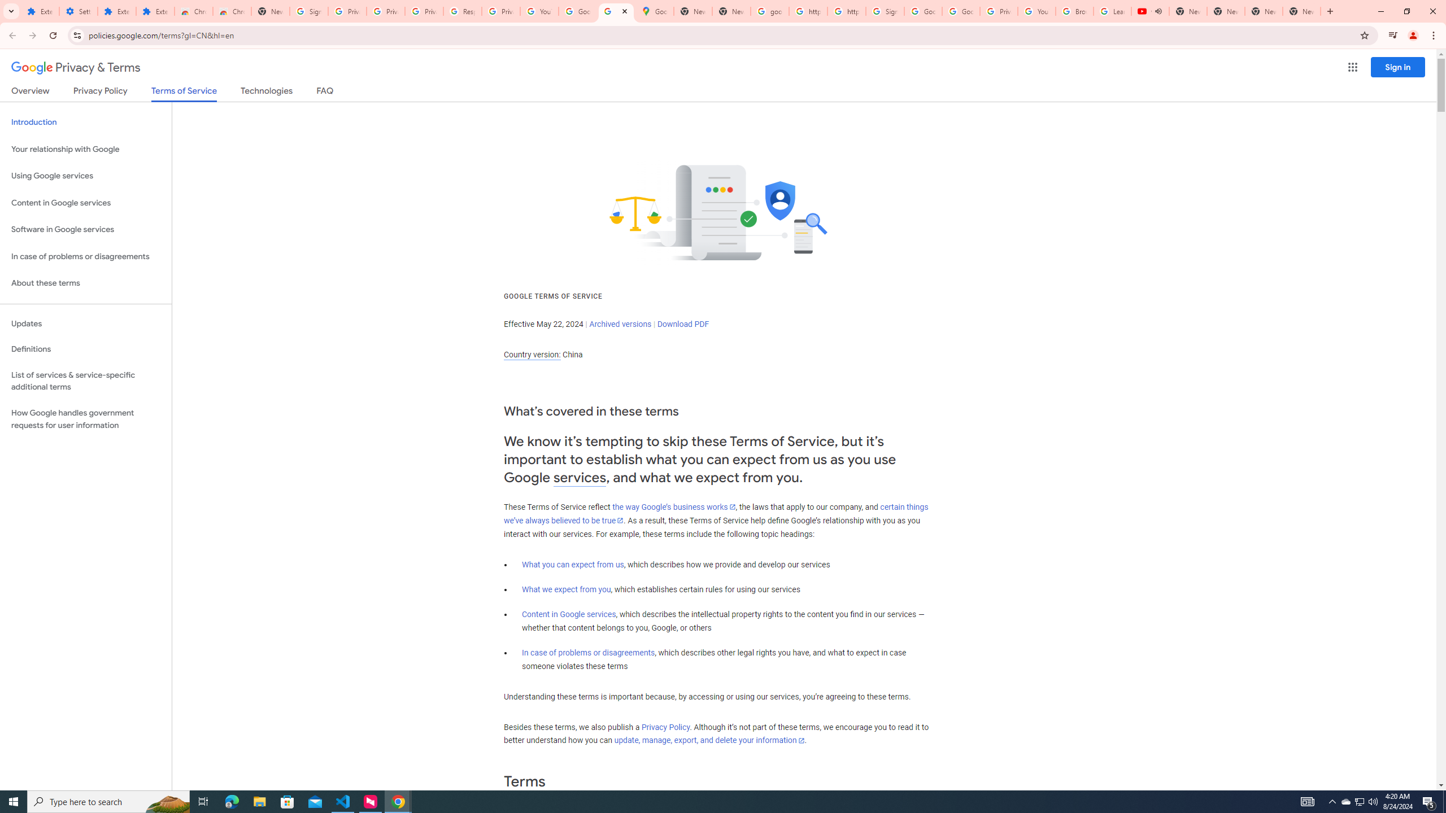  What do you see at coordinates (709, 741) in the screenshot?
I see `update, manage, export, and delete your information` at bounding box center [709, 741].